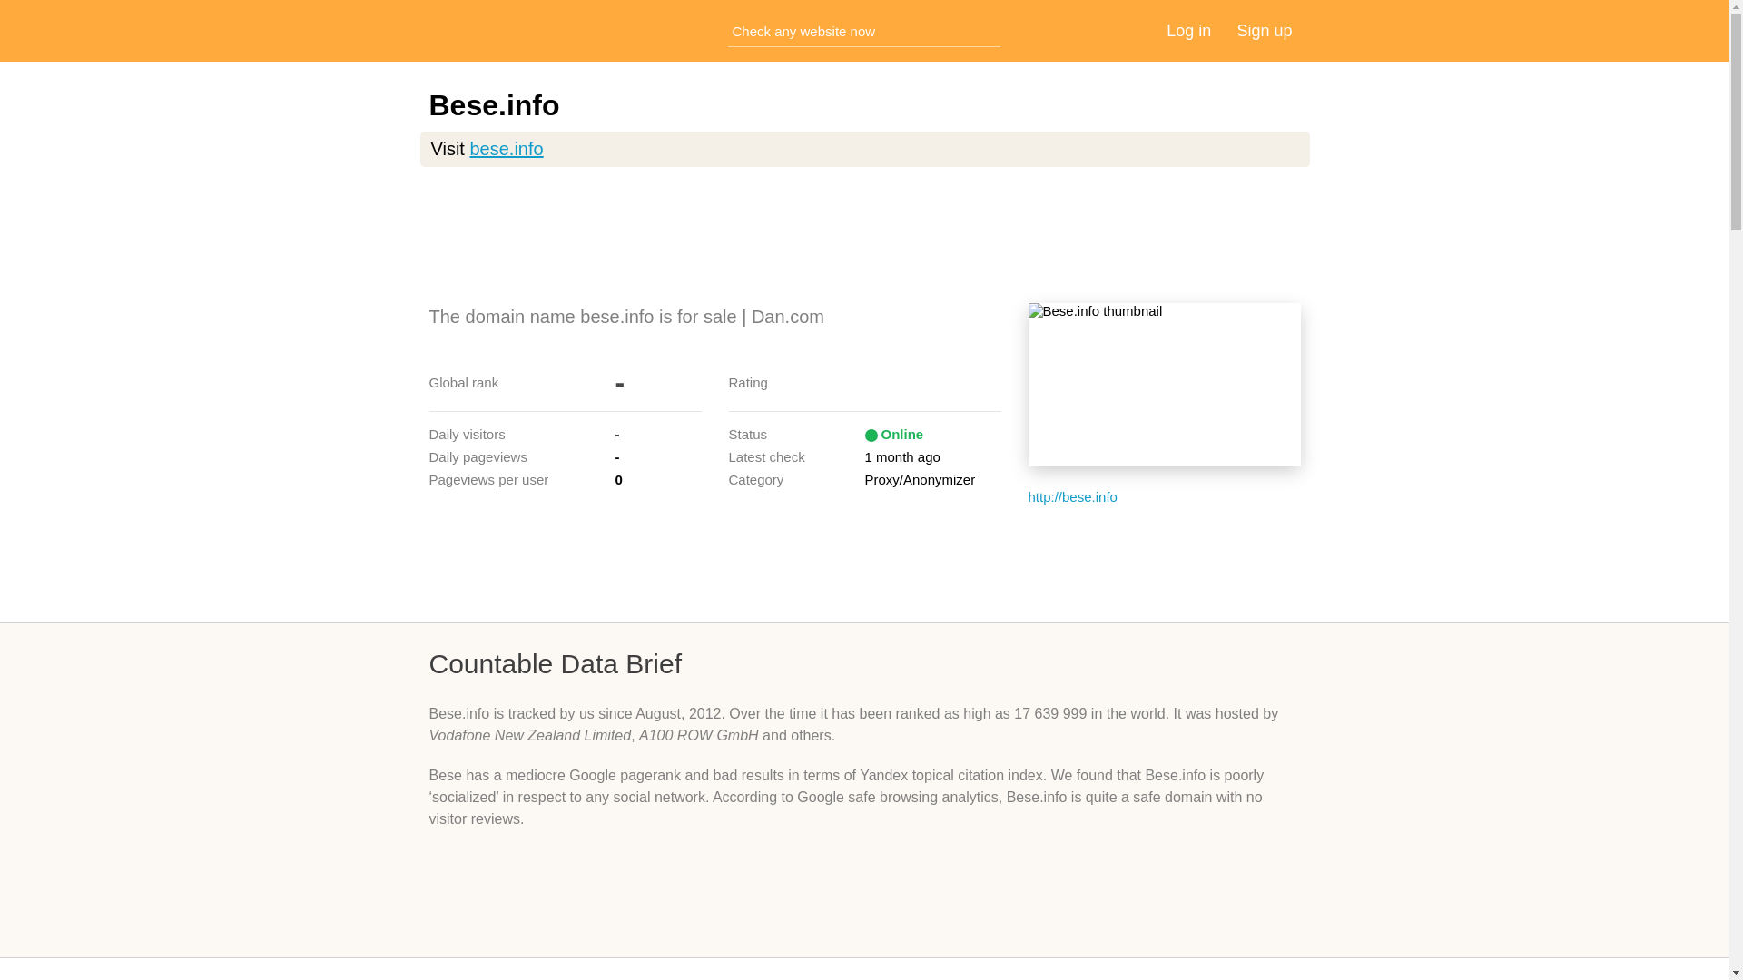  What do you see at coordinates (1264, 31) in the screenshot?
I see `Sign up` at bounding box center [1264, 31].